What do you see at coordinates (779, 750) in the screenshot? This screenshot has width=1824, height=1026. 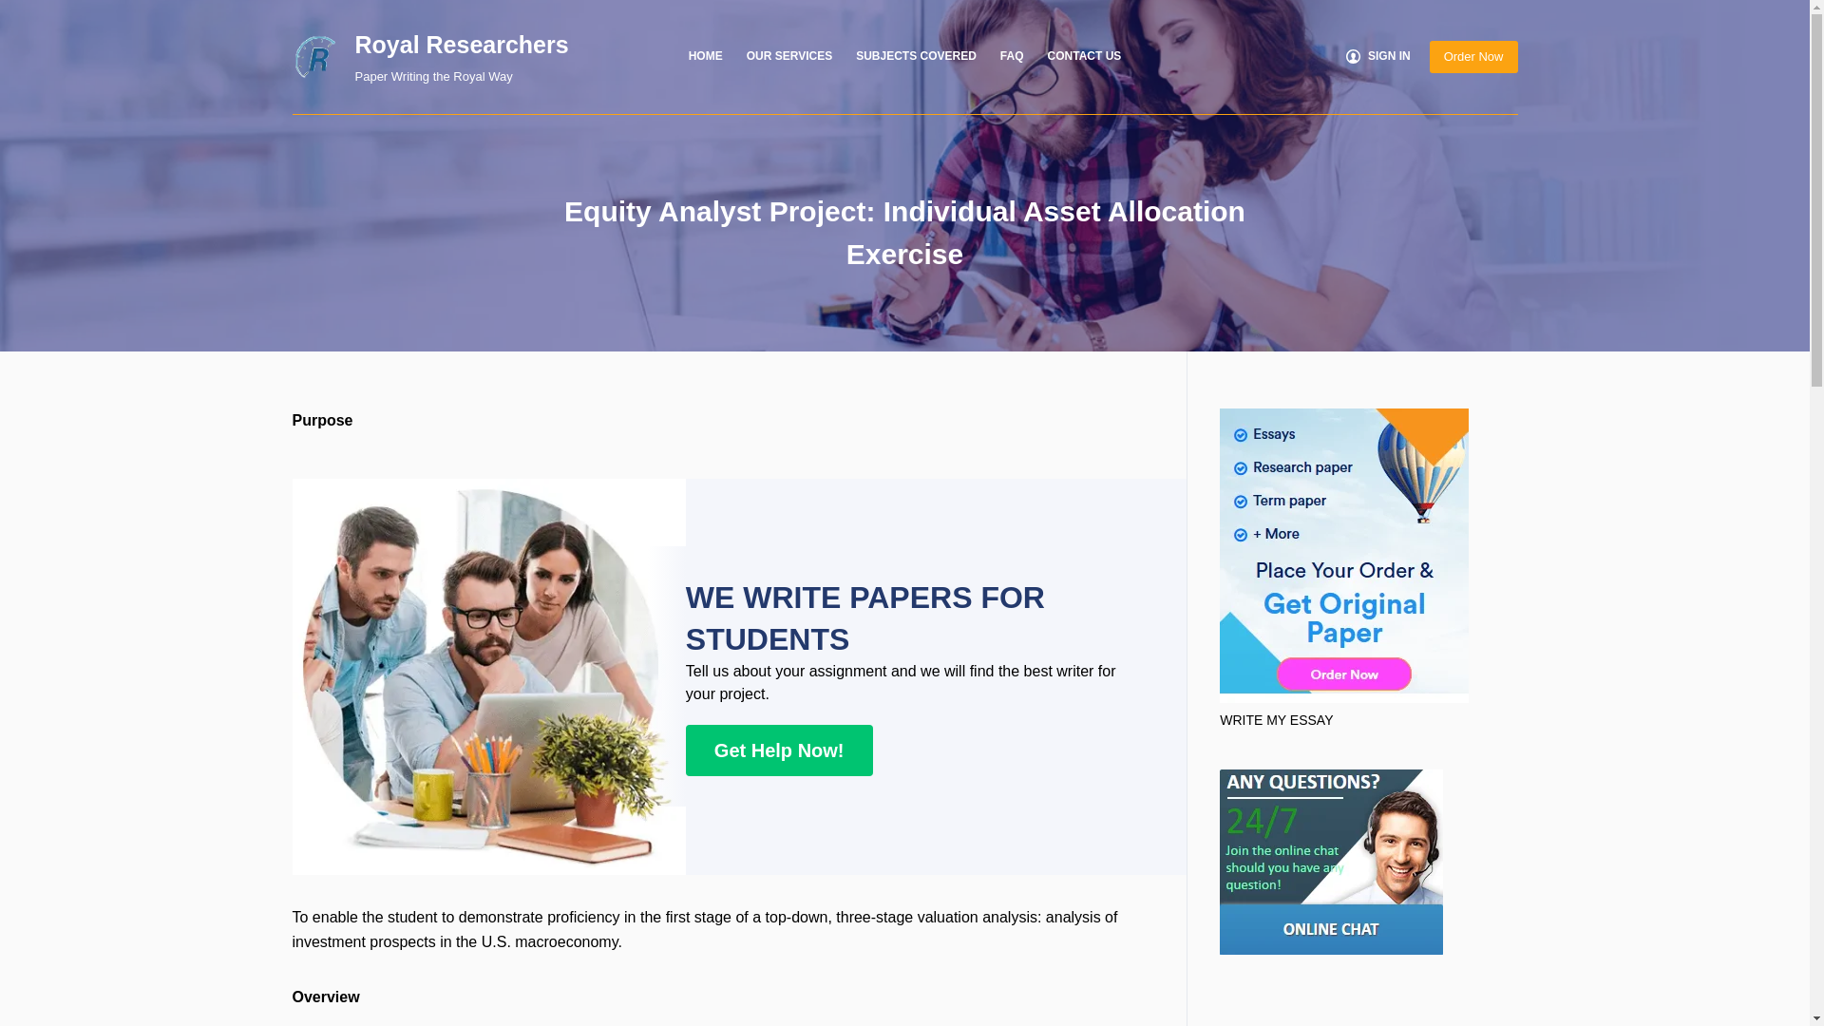 I see `Get Help Now!` at bounding box center [779, 750].